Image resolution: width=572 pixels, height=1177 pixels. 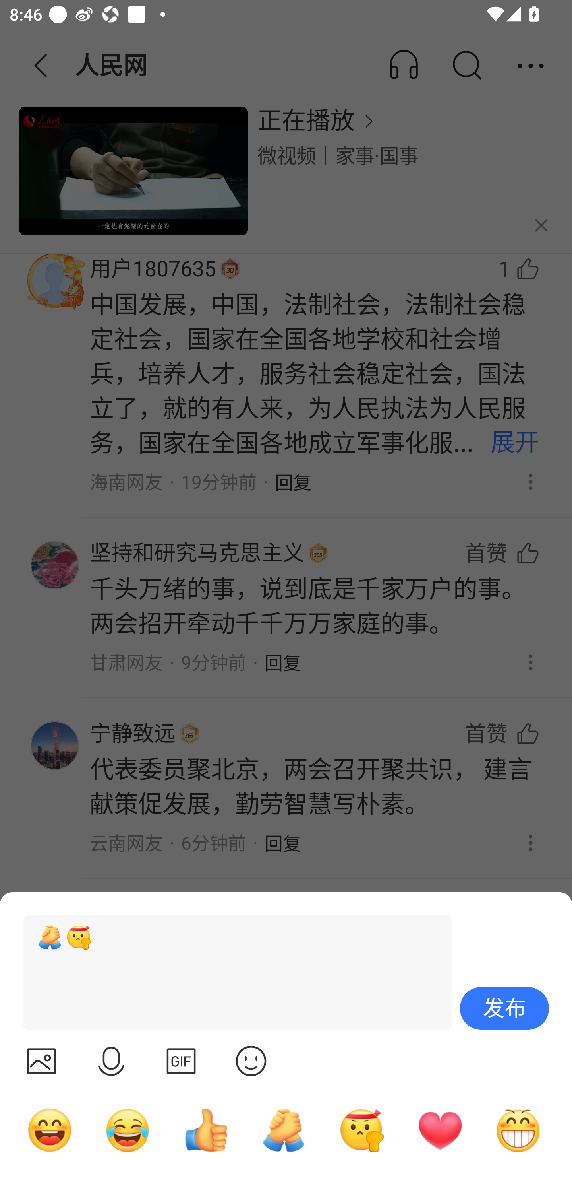 I want to click on 心, so click(x=440, y=1130).